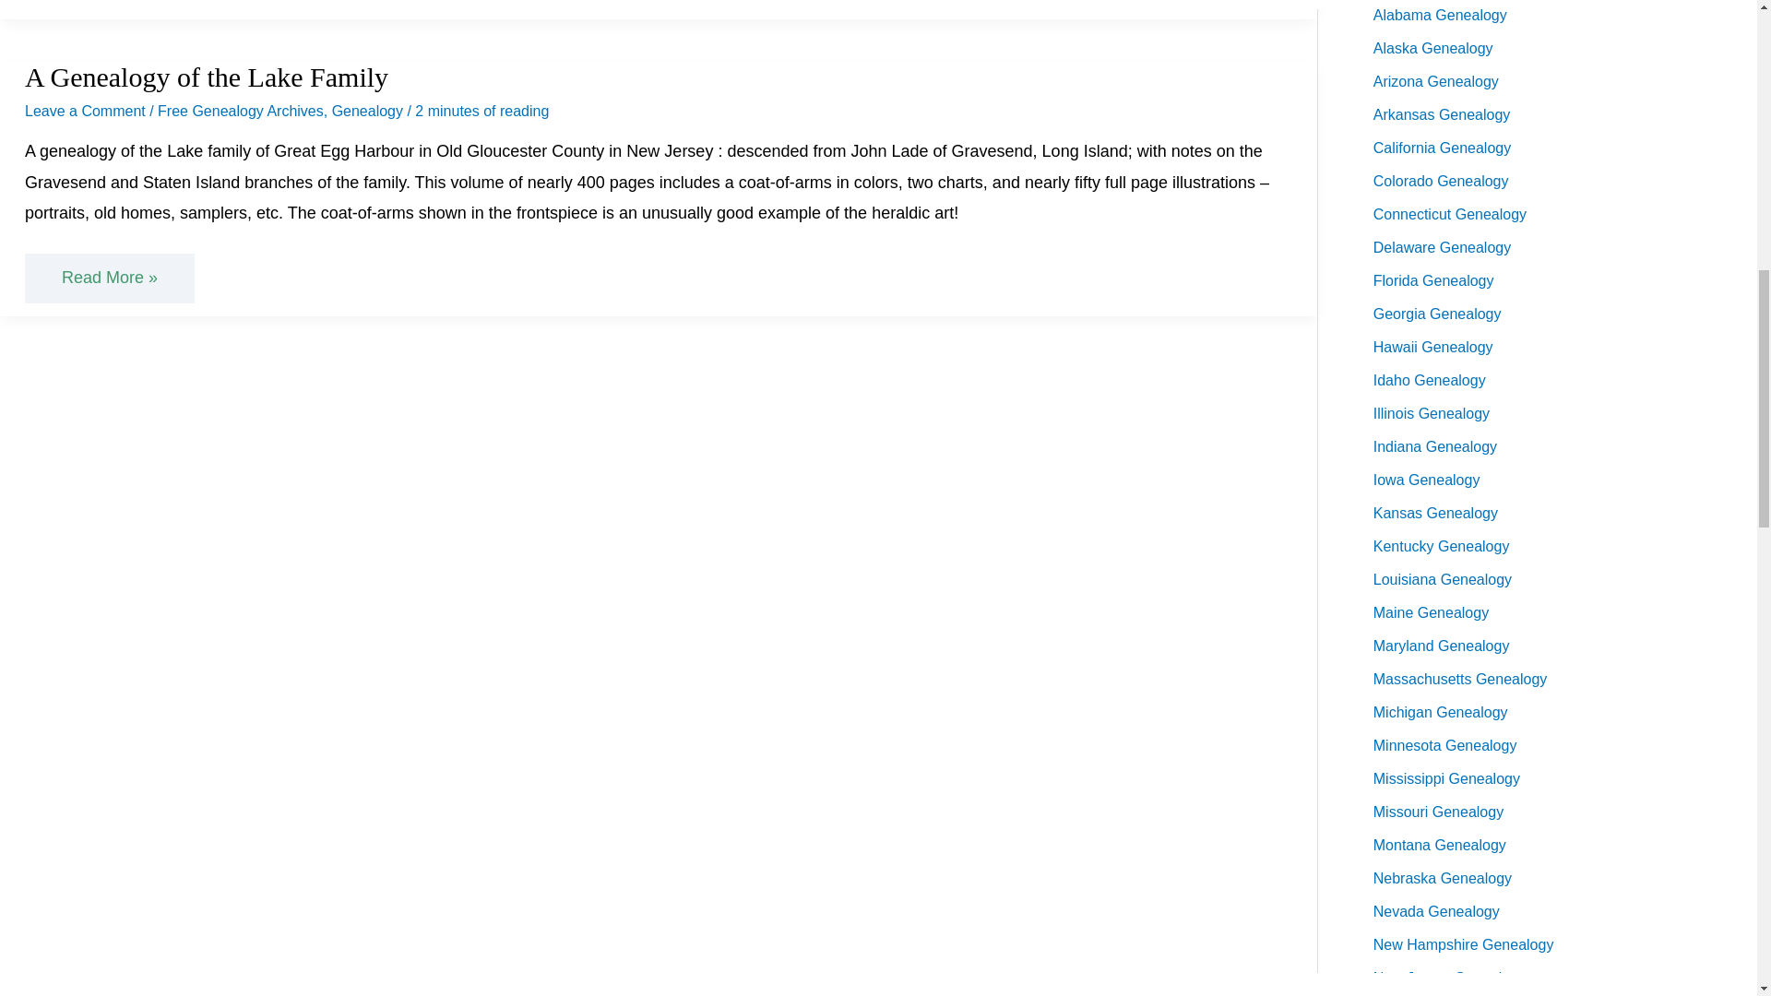  I want to click on Arkansas Genealogy, so click(1442, 114).